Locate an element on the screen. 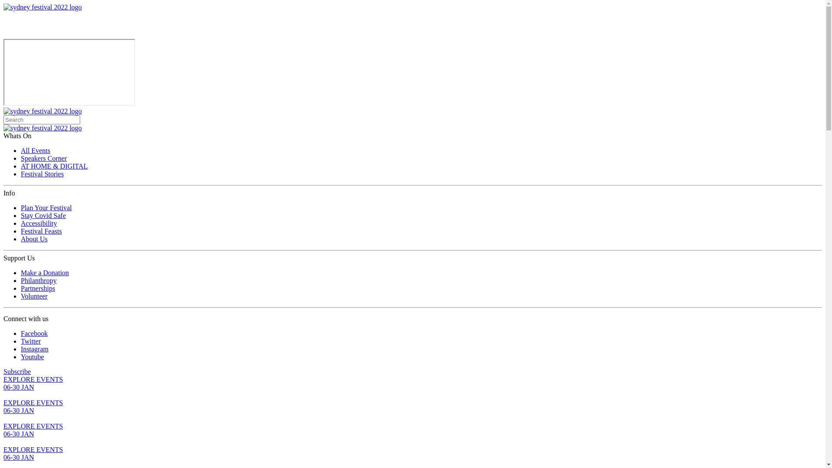 The image size is (832, 468). Twitter is located at coordinates (31, 341).